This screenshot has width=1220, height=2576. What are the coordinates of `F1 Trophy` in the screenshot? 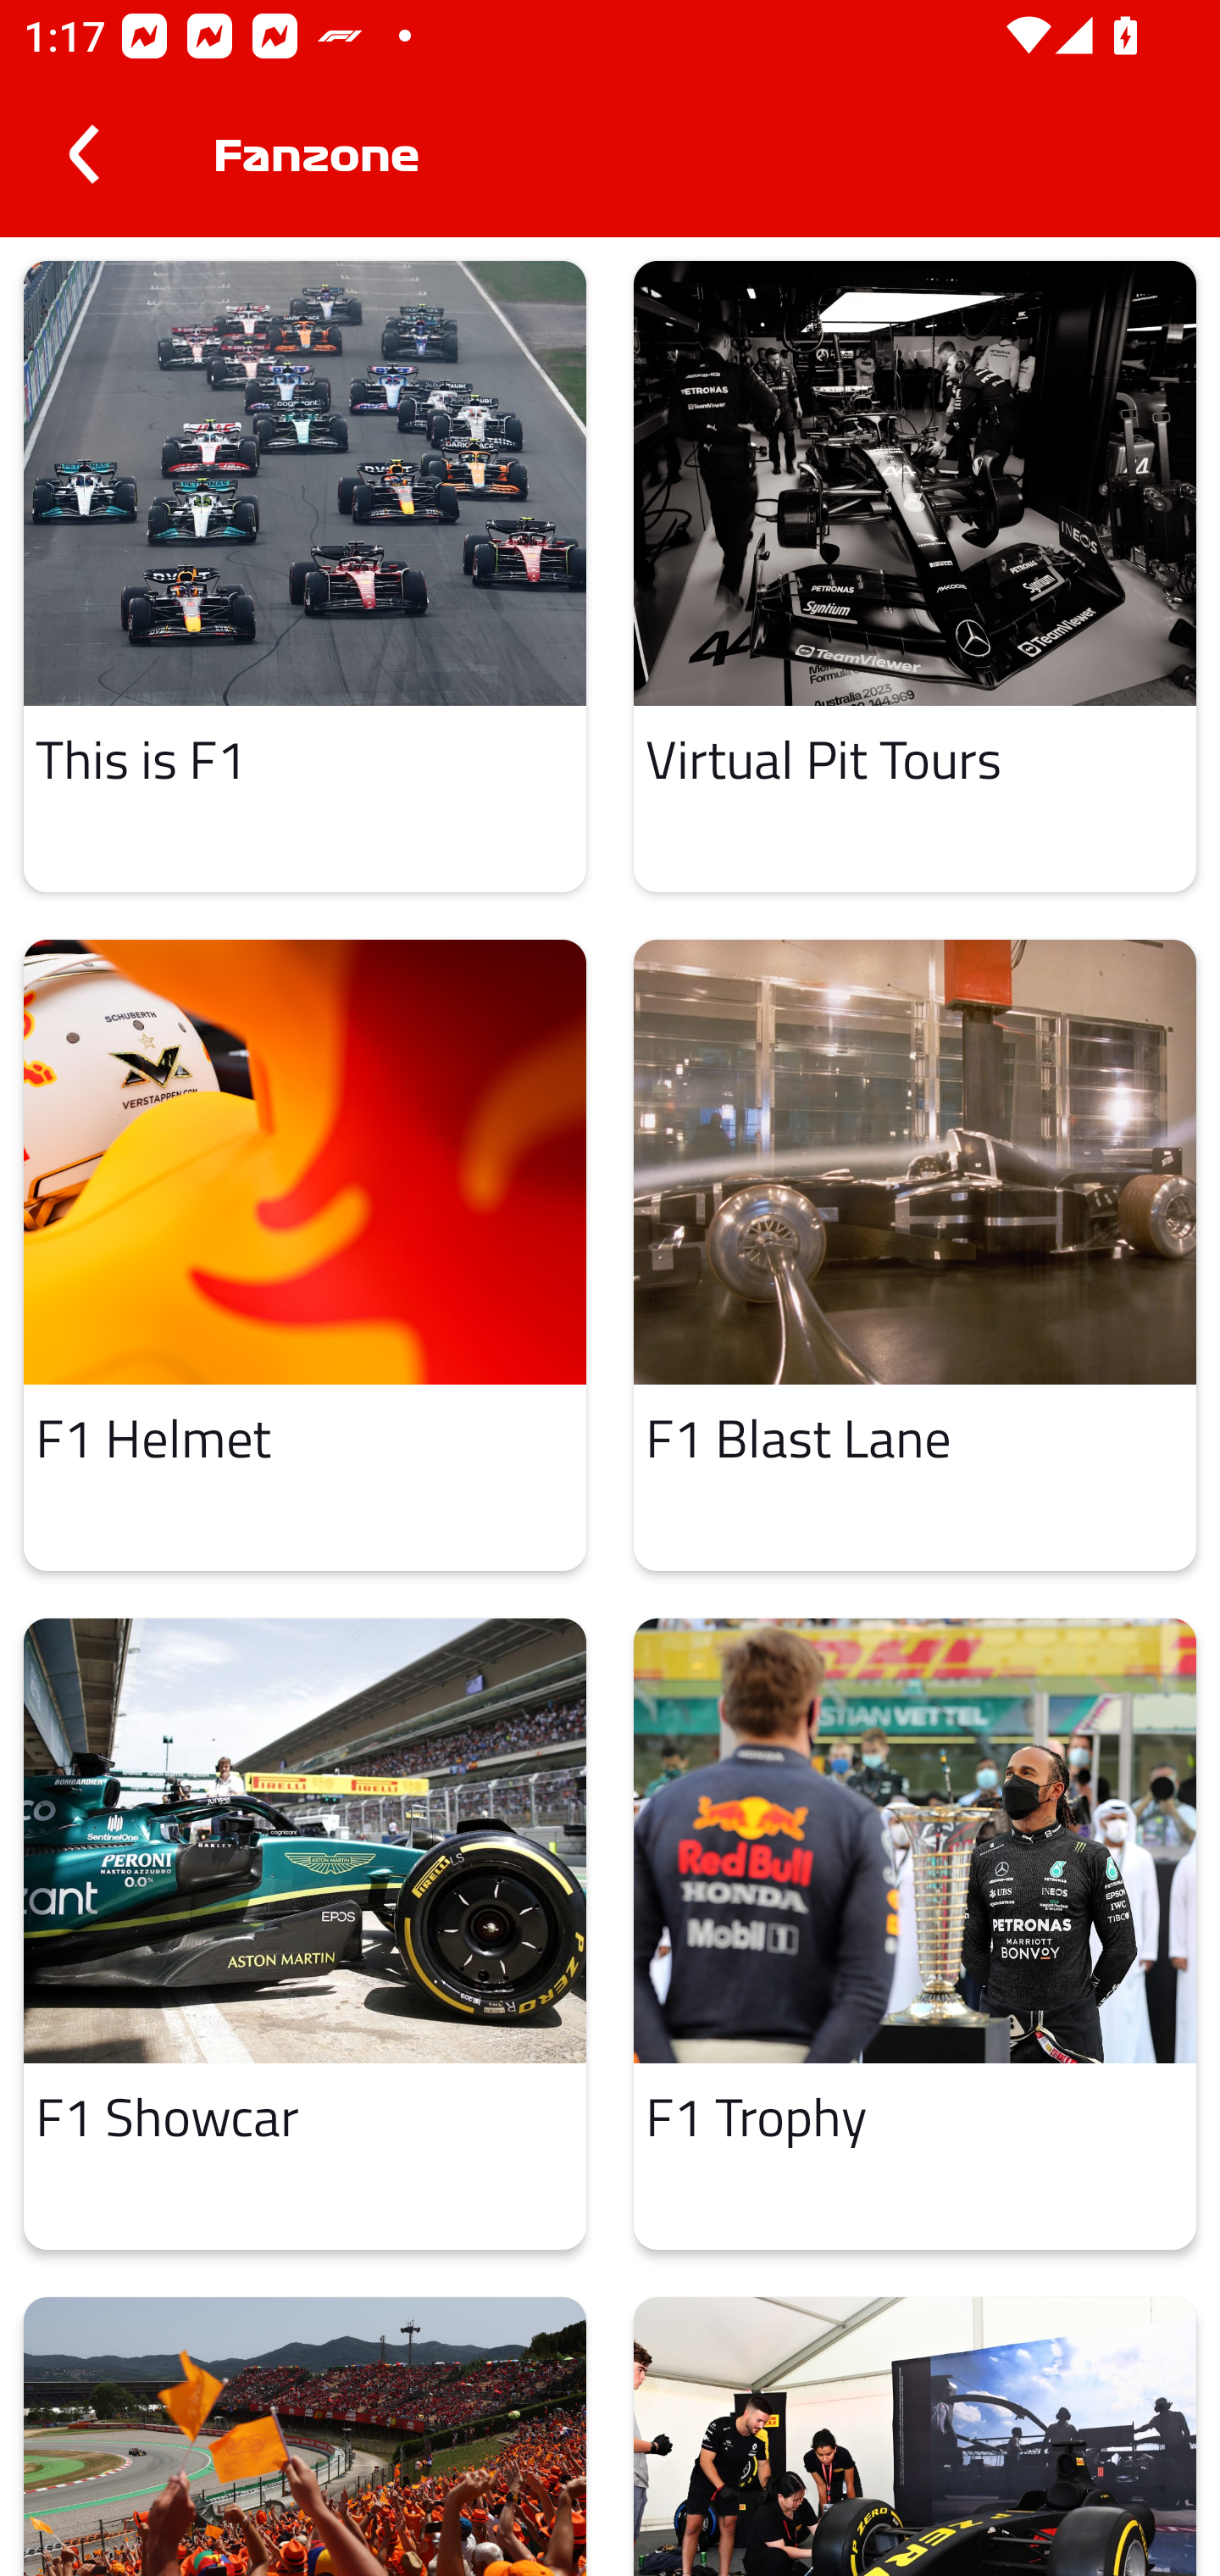 It's located at (915, 1933).